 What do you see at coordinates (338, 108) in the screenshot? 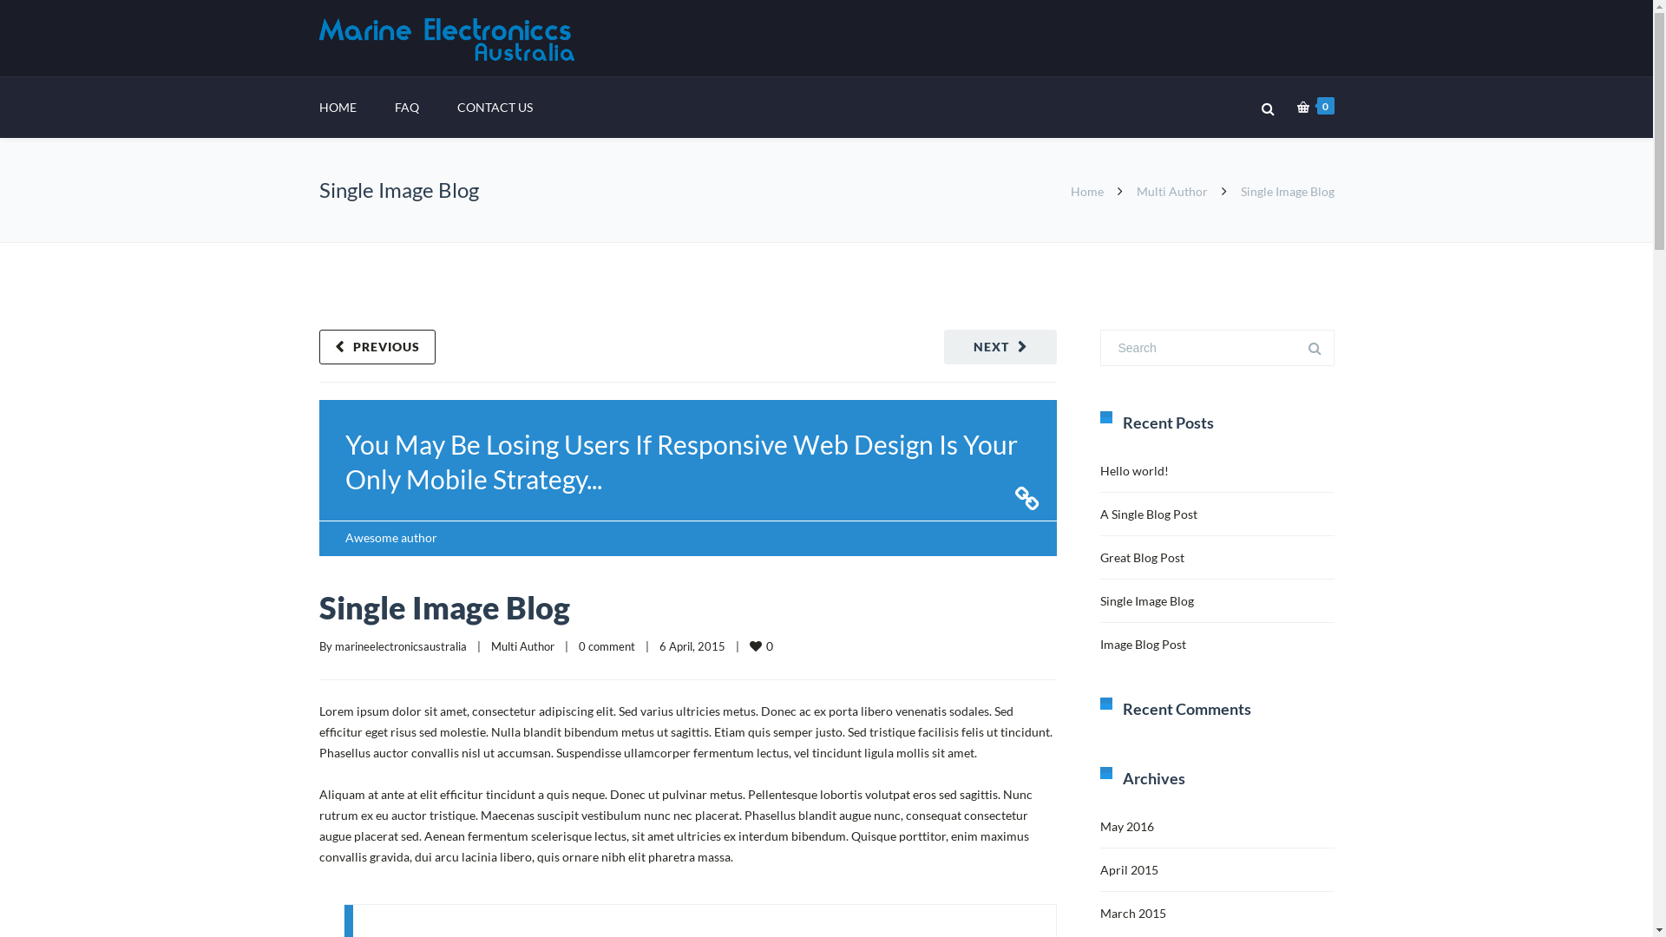
I see `HOME` at bounding box center [338, 108].